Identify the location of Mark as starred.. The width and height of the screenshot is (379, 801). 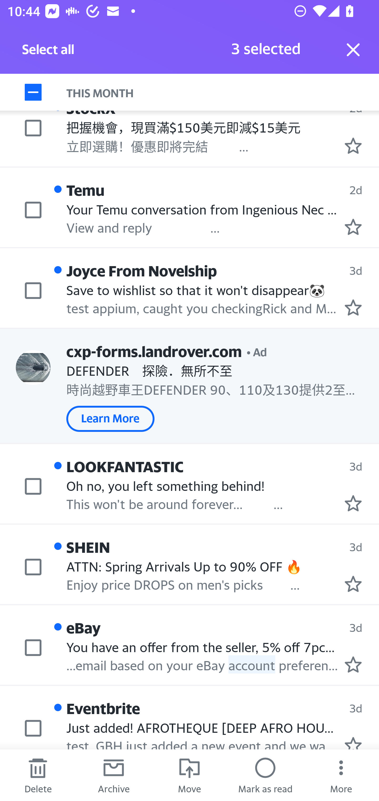
(353, 743).